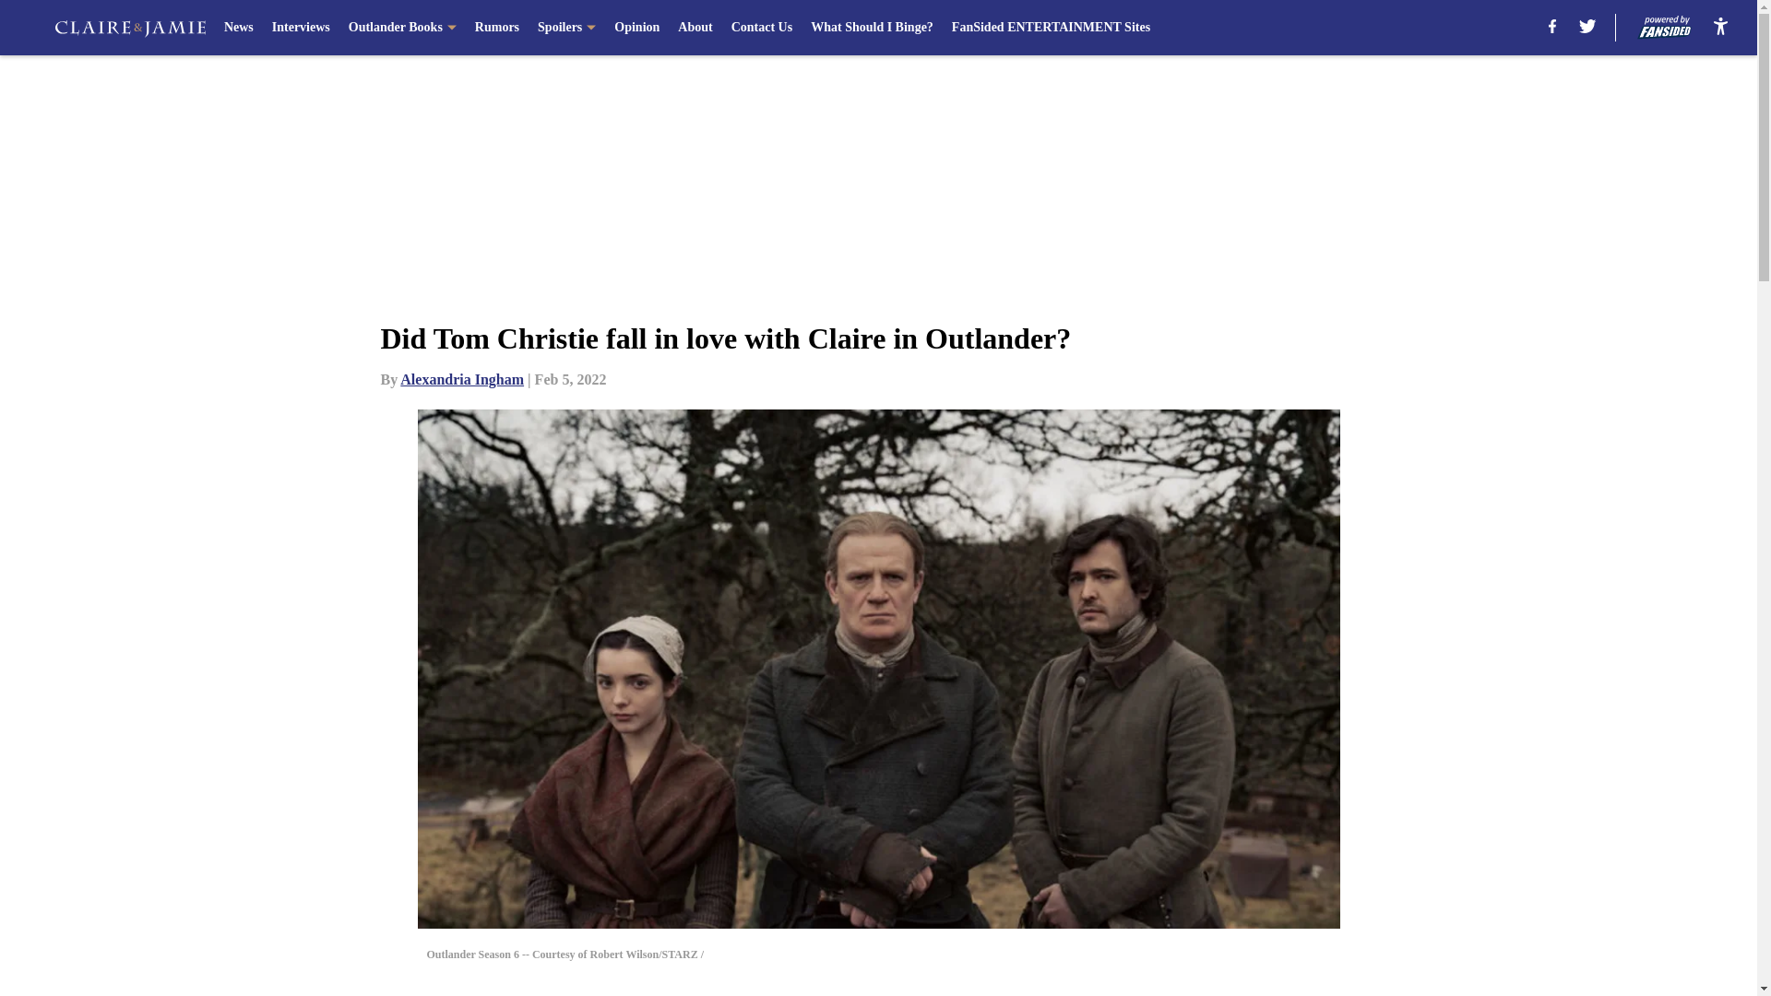 This screenshot has width=1771, height=996. What do you see at coordinates (872, 28) in the screenshot?
I see `What Should I Binge?` at bounding box center [872, 28].